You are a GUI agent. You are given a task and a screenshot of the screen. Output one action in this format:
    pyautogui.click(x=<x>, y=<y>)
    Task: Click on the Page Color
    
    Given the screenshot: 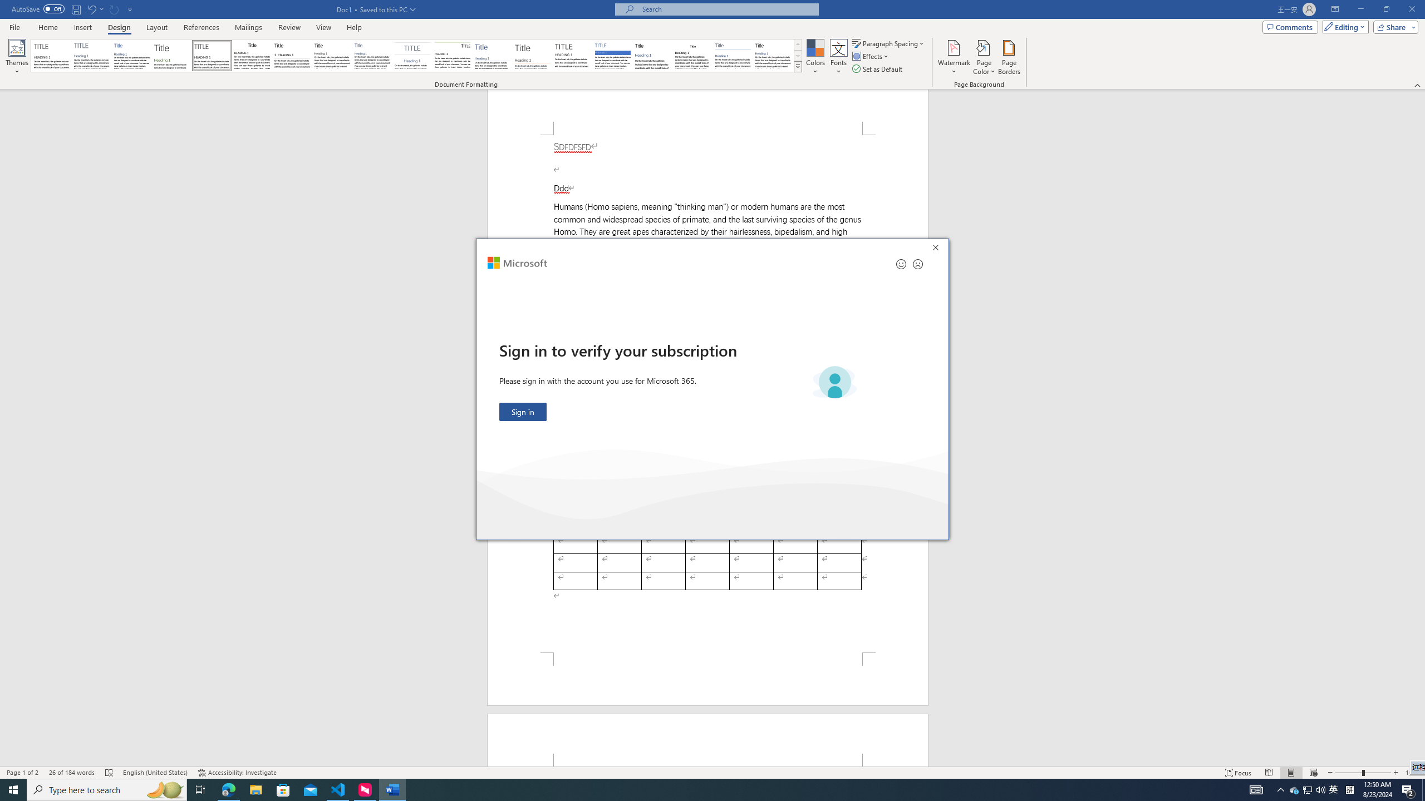 What is the action you would take?
    pyautogui.click(x=984, y=57)
    